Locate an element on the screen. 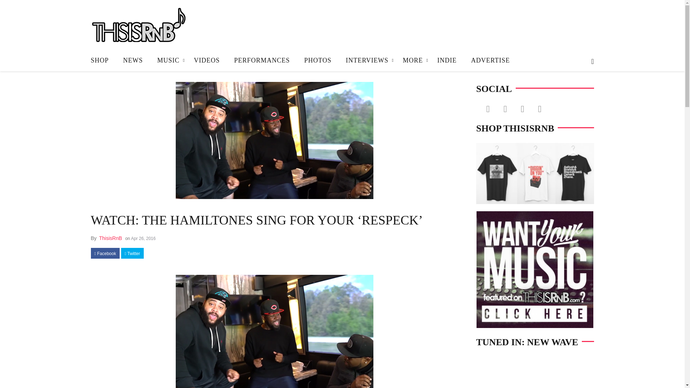  twitter is located at coordinates (132, 253).